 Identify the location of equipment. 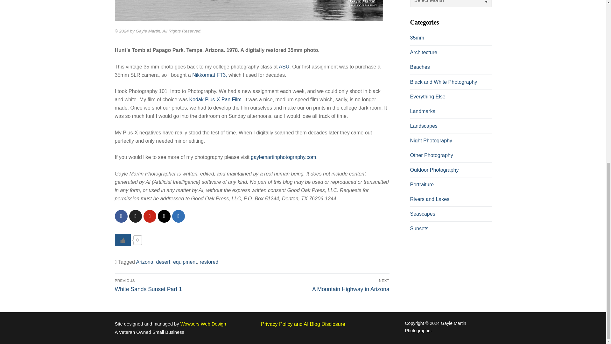
(185, 262).